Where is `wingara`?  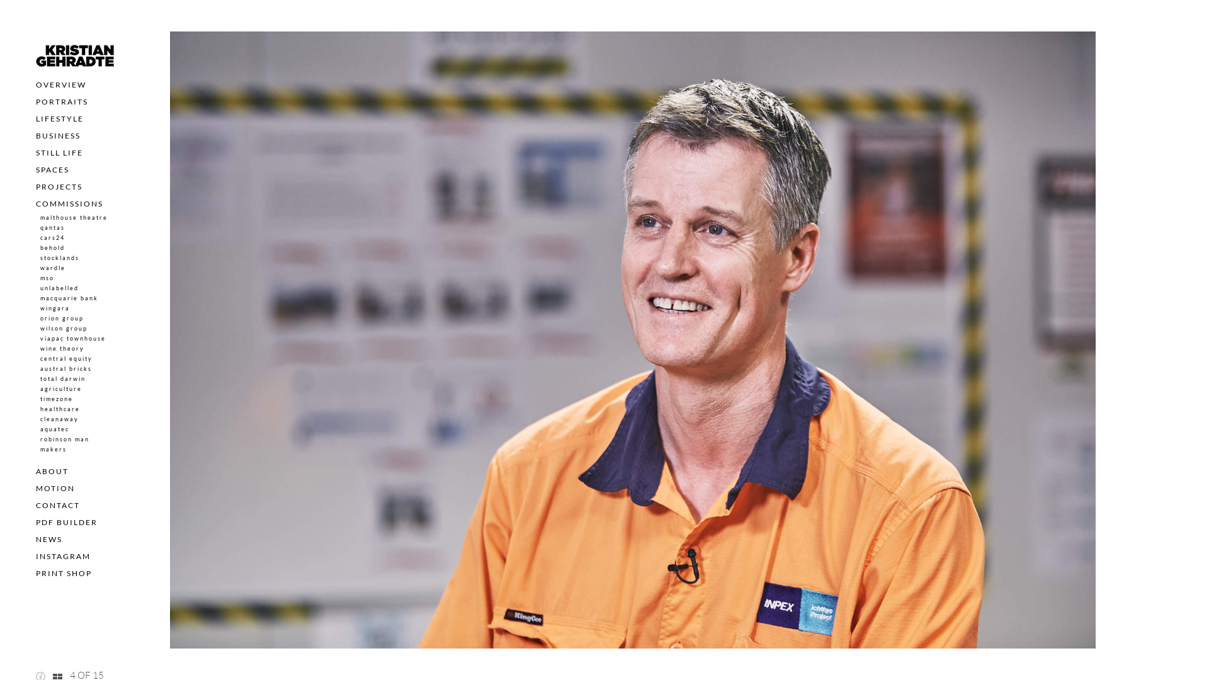 wingara is located at coordinates (55, 309).